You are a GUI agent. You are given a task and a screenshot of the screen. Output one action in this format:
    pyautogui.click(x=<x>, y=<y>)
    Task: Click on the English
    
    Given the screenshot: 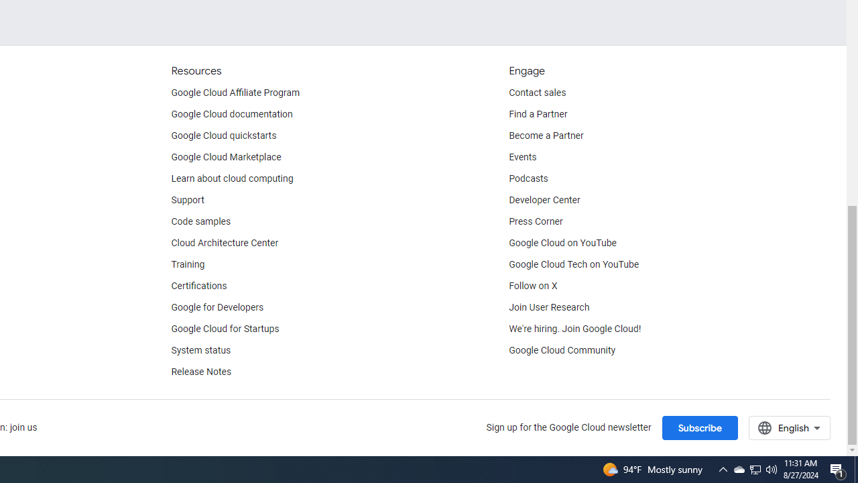 What is the action you would take?
    pyautogui.click(x=790, y=427)
    